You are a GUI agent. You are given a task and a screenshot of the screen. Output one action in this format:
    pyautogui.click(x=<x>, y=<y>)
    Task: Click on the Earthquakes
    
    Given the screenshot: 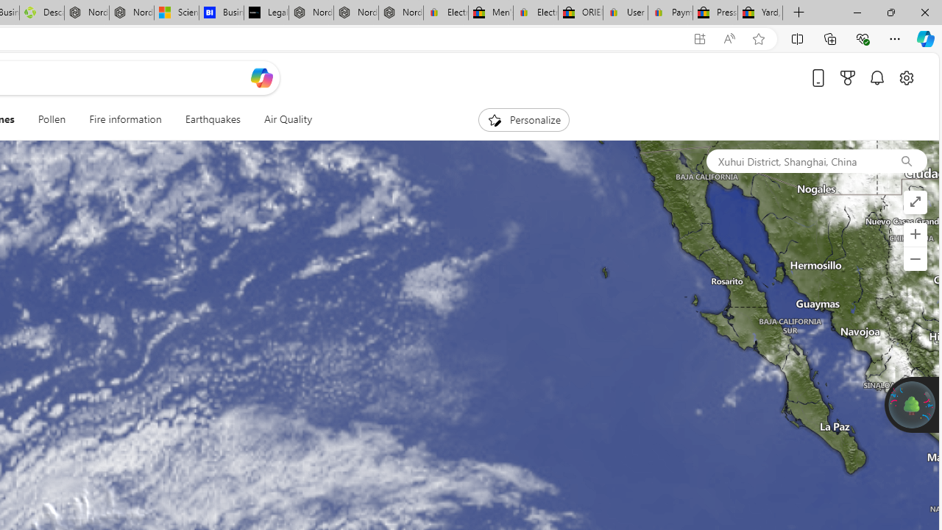 What is the action you would take?
    pyautogui.click(x=212, y=119)
    